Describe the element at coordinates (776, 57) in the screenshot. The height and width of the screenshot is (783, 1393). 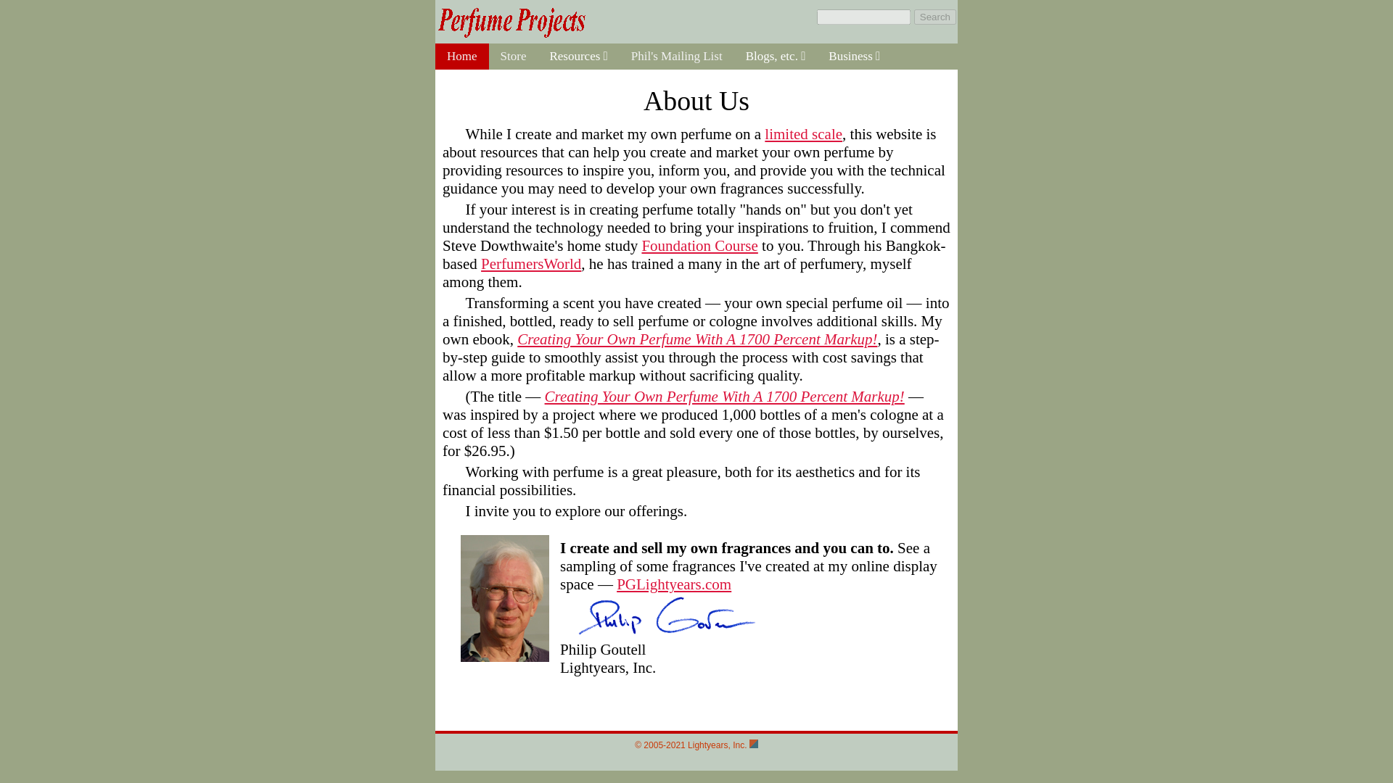
I see `Blogs, etc.` at that location.